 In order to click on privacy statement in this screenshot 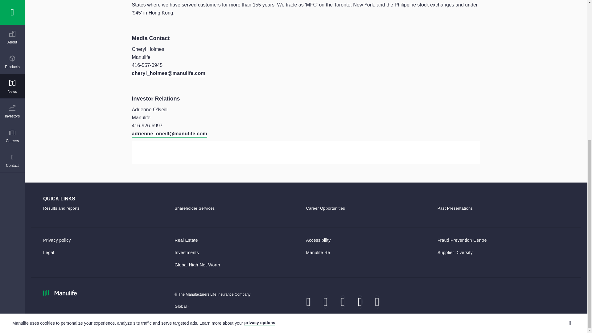, I will do `click(260, 83)`.